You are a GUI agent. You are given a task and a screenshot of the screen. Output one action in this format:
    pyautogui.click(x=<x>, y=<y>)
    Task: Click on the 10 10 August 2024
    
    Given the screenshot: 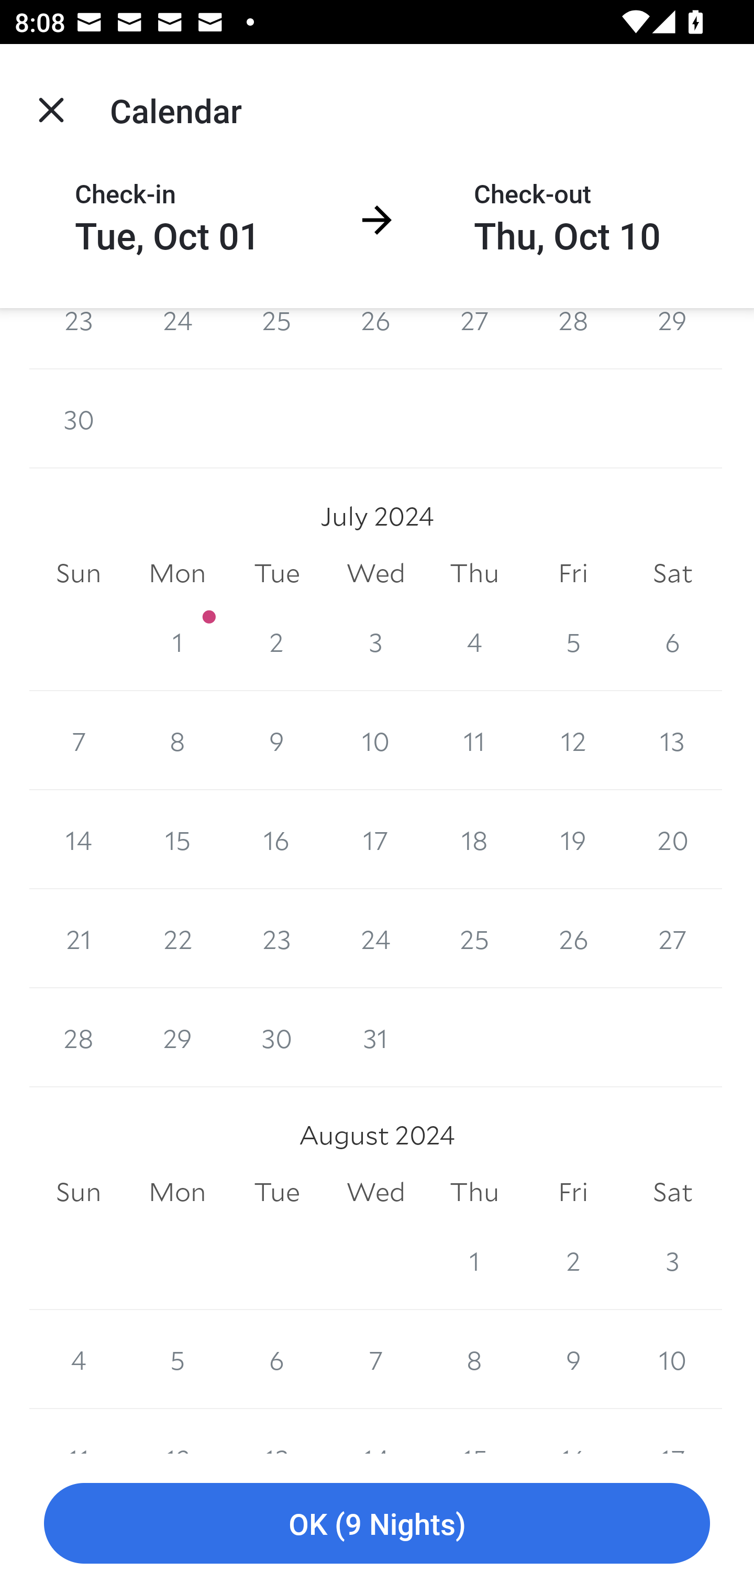 What is the action you would take?
    pyautogui.click(x=672, y=1359)
    